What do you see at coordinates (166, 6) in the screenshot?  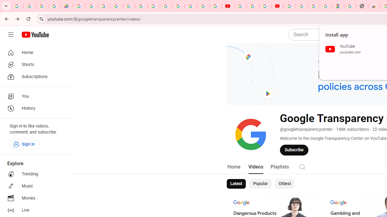 I see `YouTube` at bounding box center [166, 6].